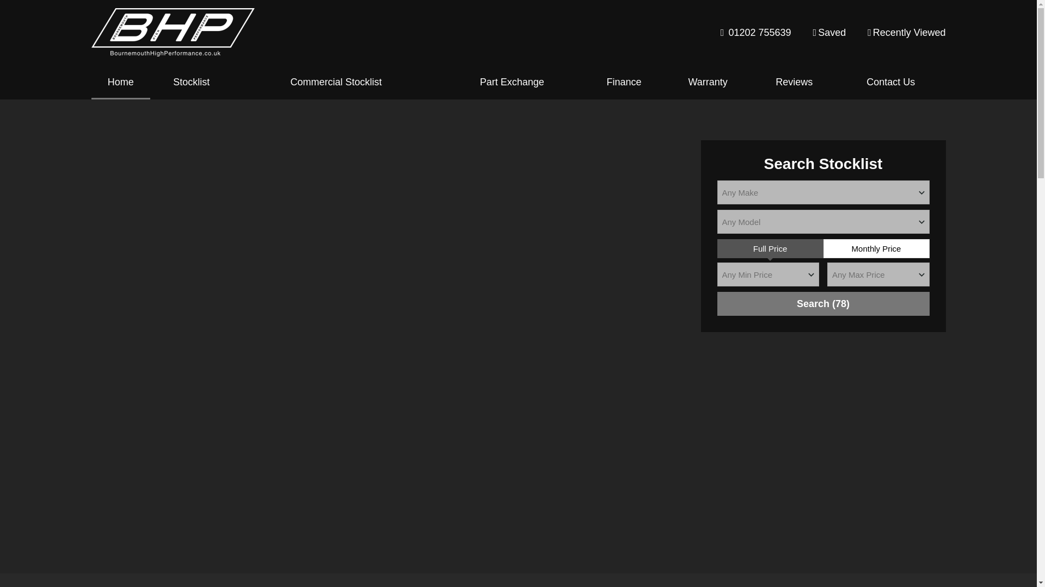 The width and height of the screenshot is (1045, 587). I want to click on Recently Viewed, so click(906, 33).